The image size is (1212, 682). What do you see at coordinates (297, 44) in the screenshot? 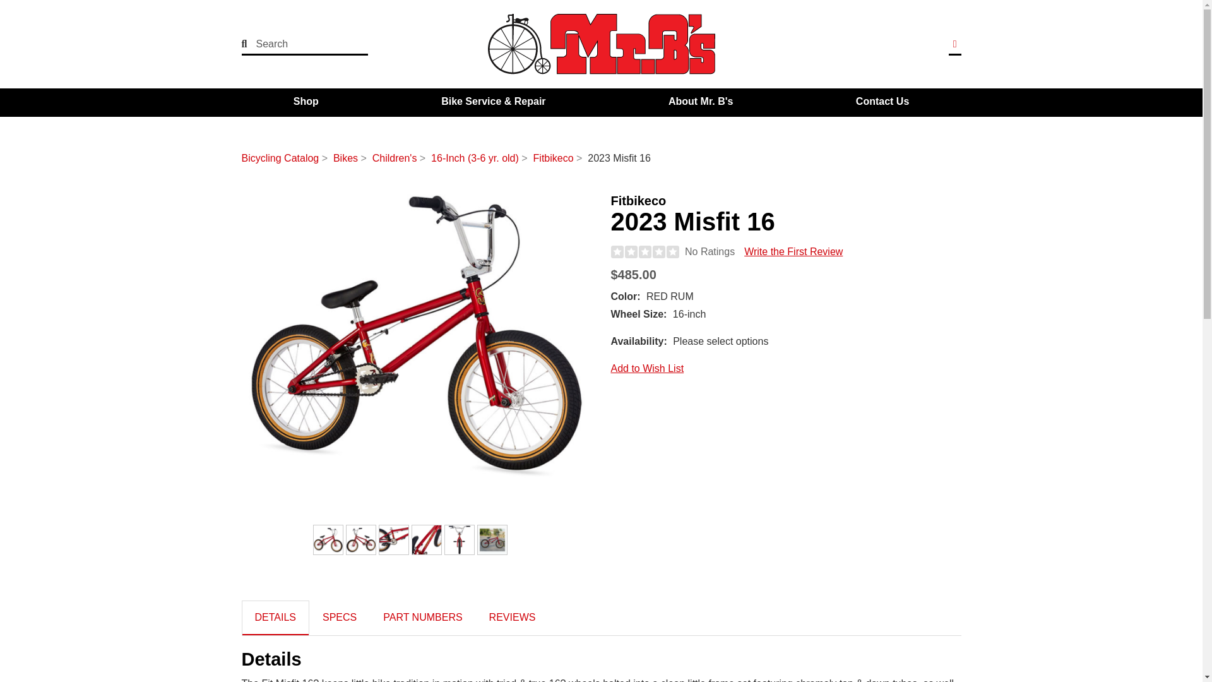
I see `Search` at bounding box center [297, 44].